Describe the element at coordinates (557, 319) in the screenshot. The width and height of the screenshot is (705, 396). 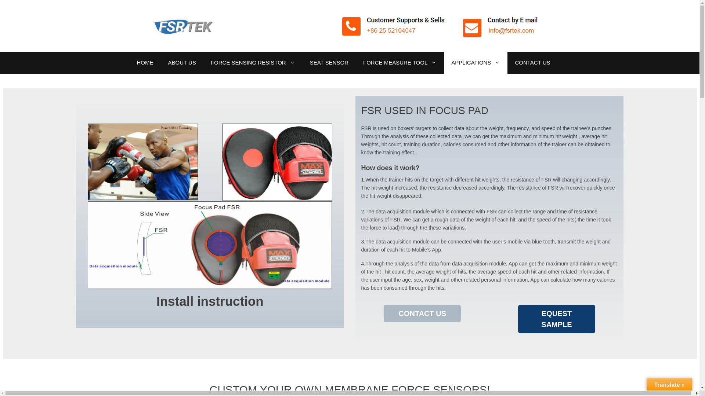
I see `EQUEST SAMPLE` at that location.